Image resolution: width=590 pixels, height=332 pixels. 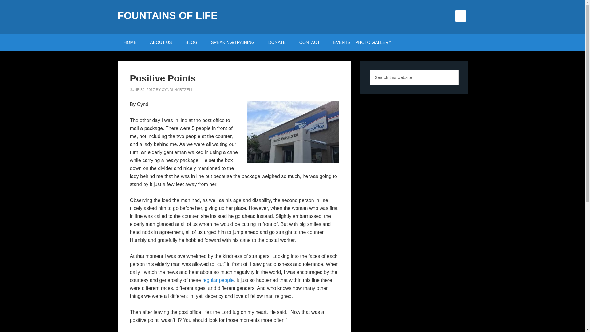 I want to click on HOME, so click(x=130, y=42).